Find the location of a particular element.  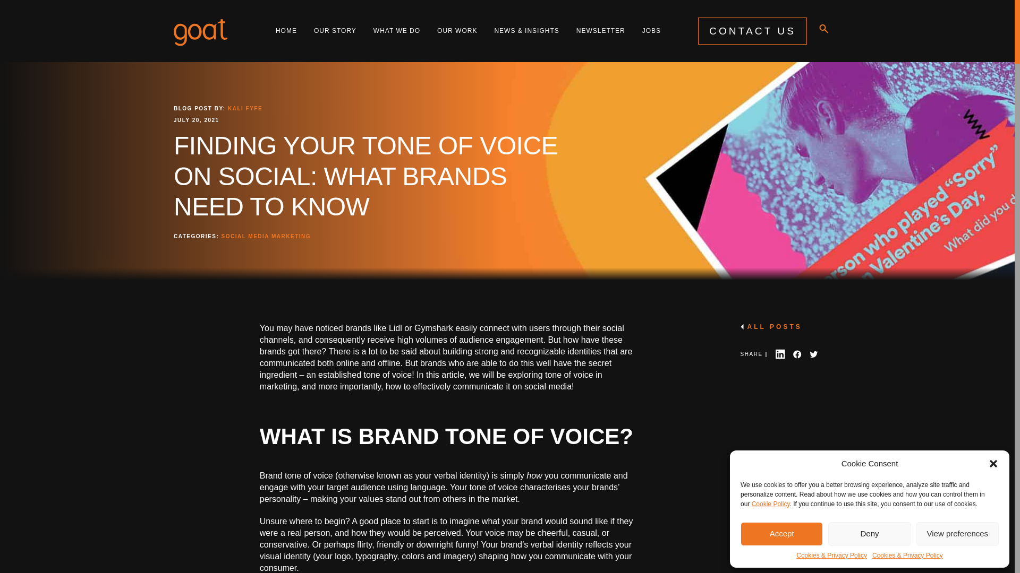

Cookie Policy is located at coordinates (770, 503).